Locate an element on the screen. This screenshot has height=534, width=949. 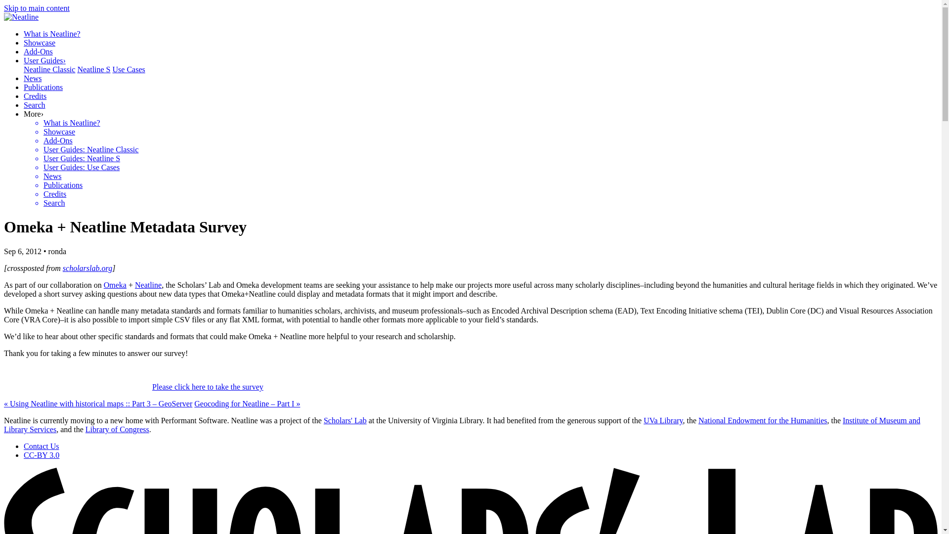
Credits is located at coordinates (35, 96).